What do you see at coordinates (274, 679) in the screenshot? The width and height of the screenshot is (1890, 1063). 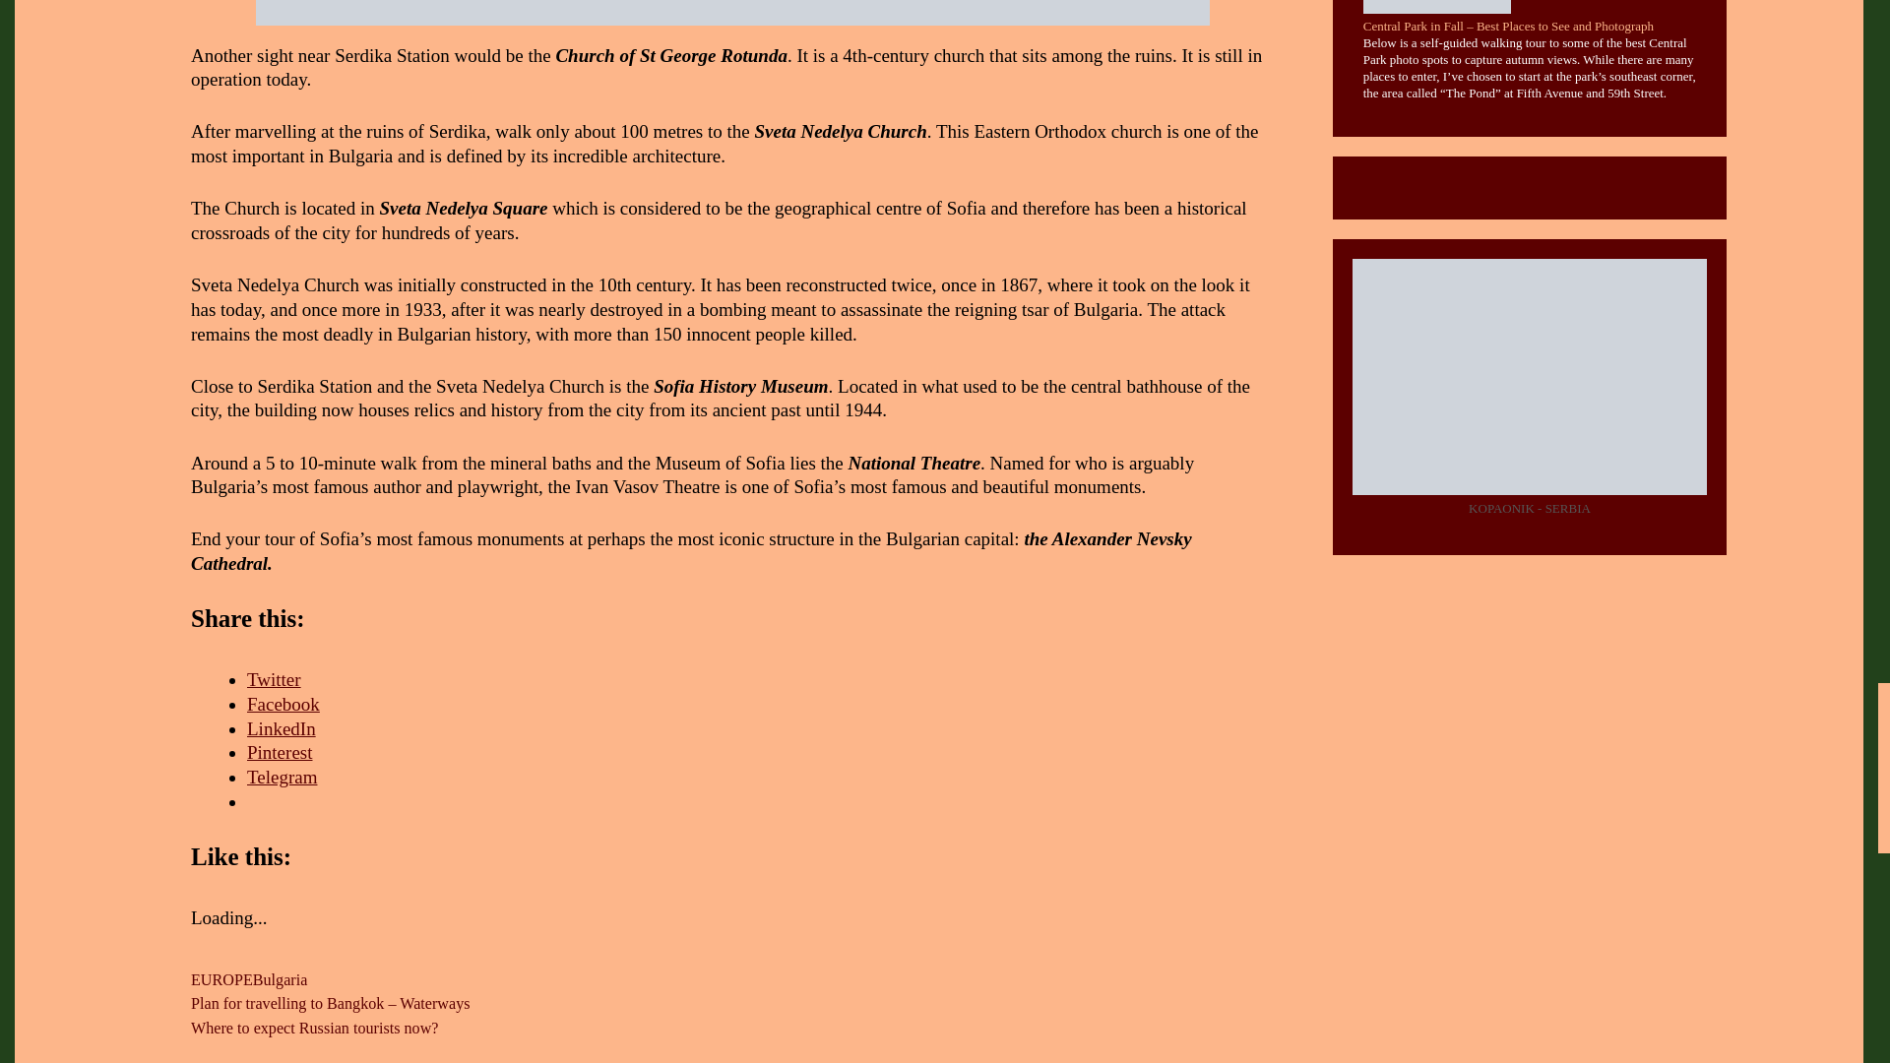 I see `Click to share on Twitter` at bounding box center [274, 679].